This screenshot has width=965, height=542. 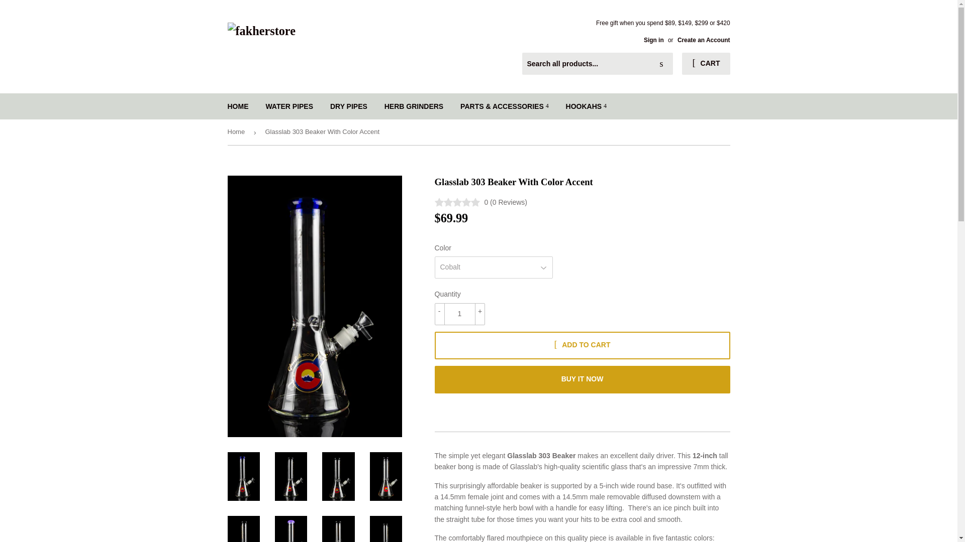 What do you see at coordinates (349, 106) in the screenshot?
I see `DRY PIPES` at bounding box center [349, 106].